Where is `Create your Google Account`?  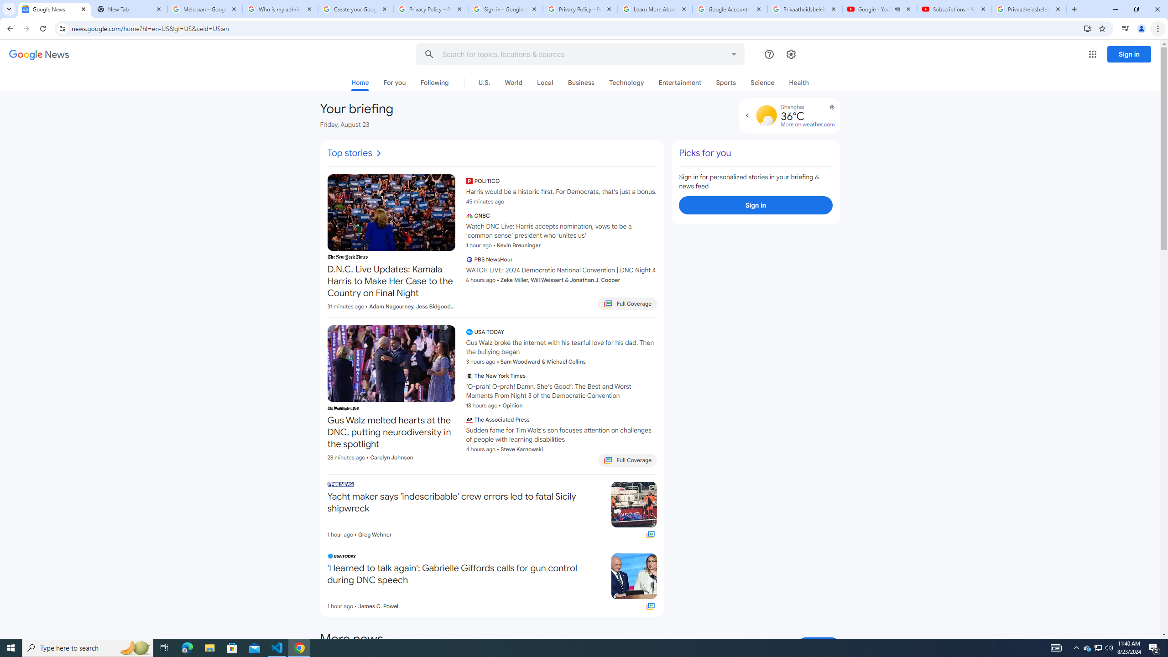 Create your Google Account is located at coordinates (355, 9).